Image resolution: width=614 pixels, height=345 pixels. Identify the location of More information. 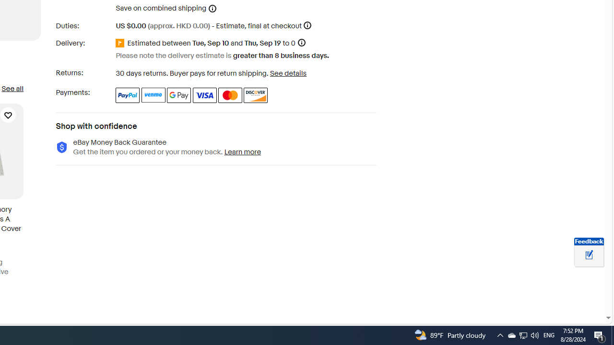
(307, 25).